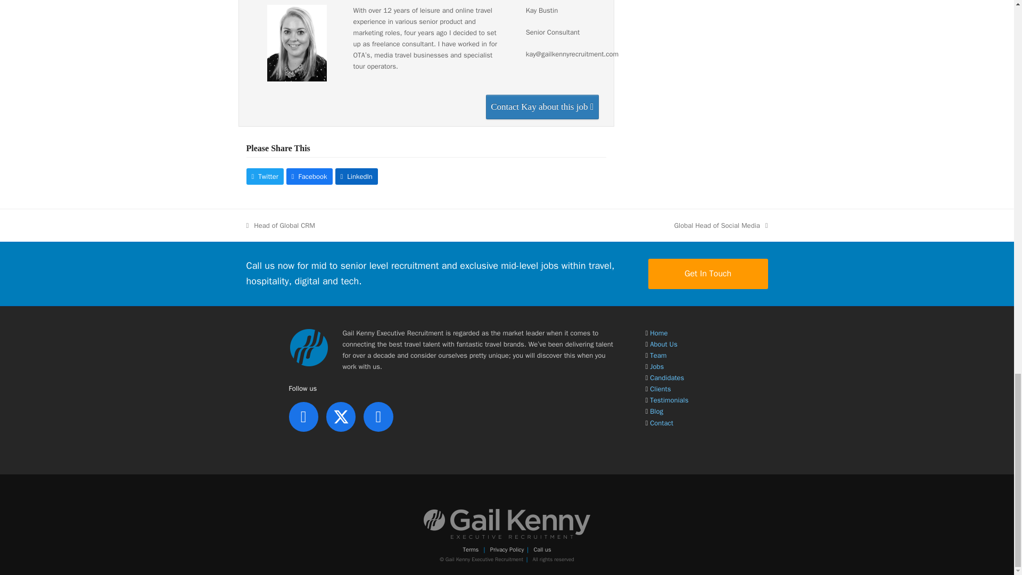 Image resolution: width=1022 pixels, height=575 pixels. I want to click on LinkedIn, so click(357, 176).